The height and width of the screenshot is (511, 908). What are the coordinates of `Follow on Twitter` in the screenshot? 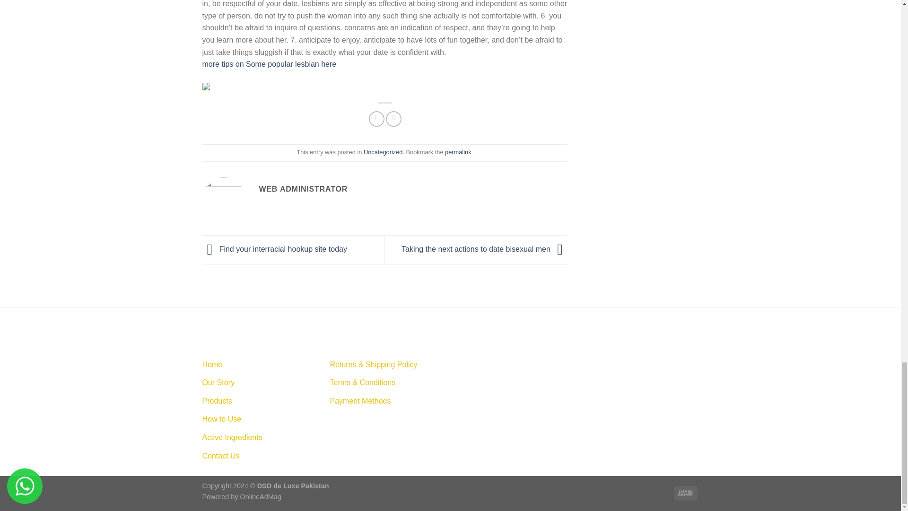 It's located at (499, 363).